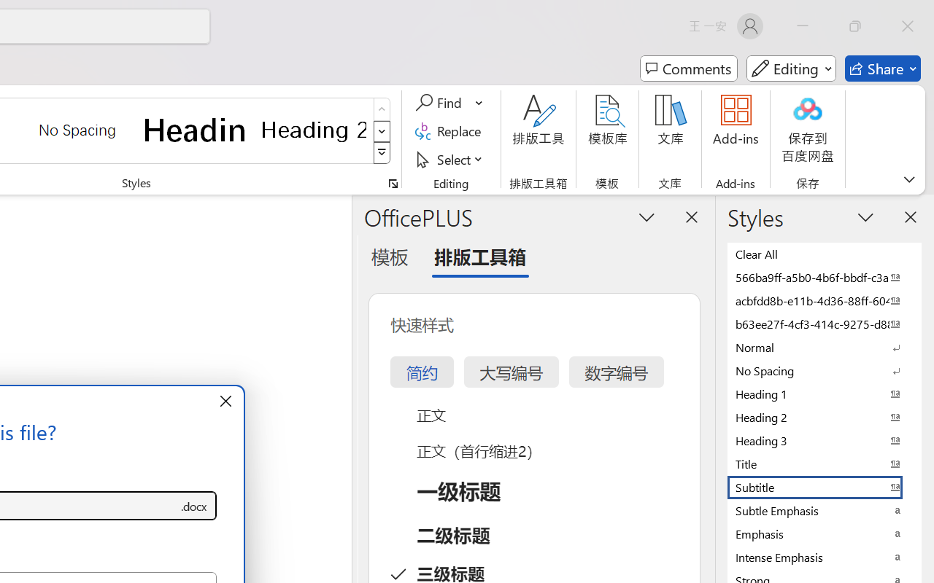 The width and height of the screenshot is (934, 583). I want to click on Task Pane Options, so click(647, 216).